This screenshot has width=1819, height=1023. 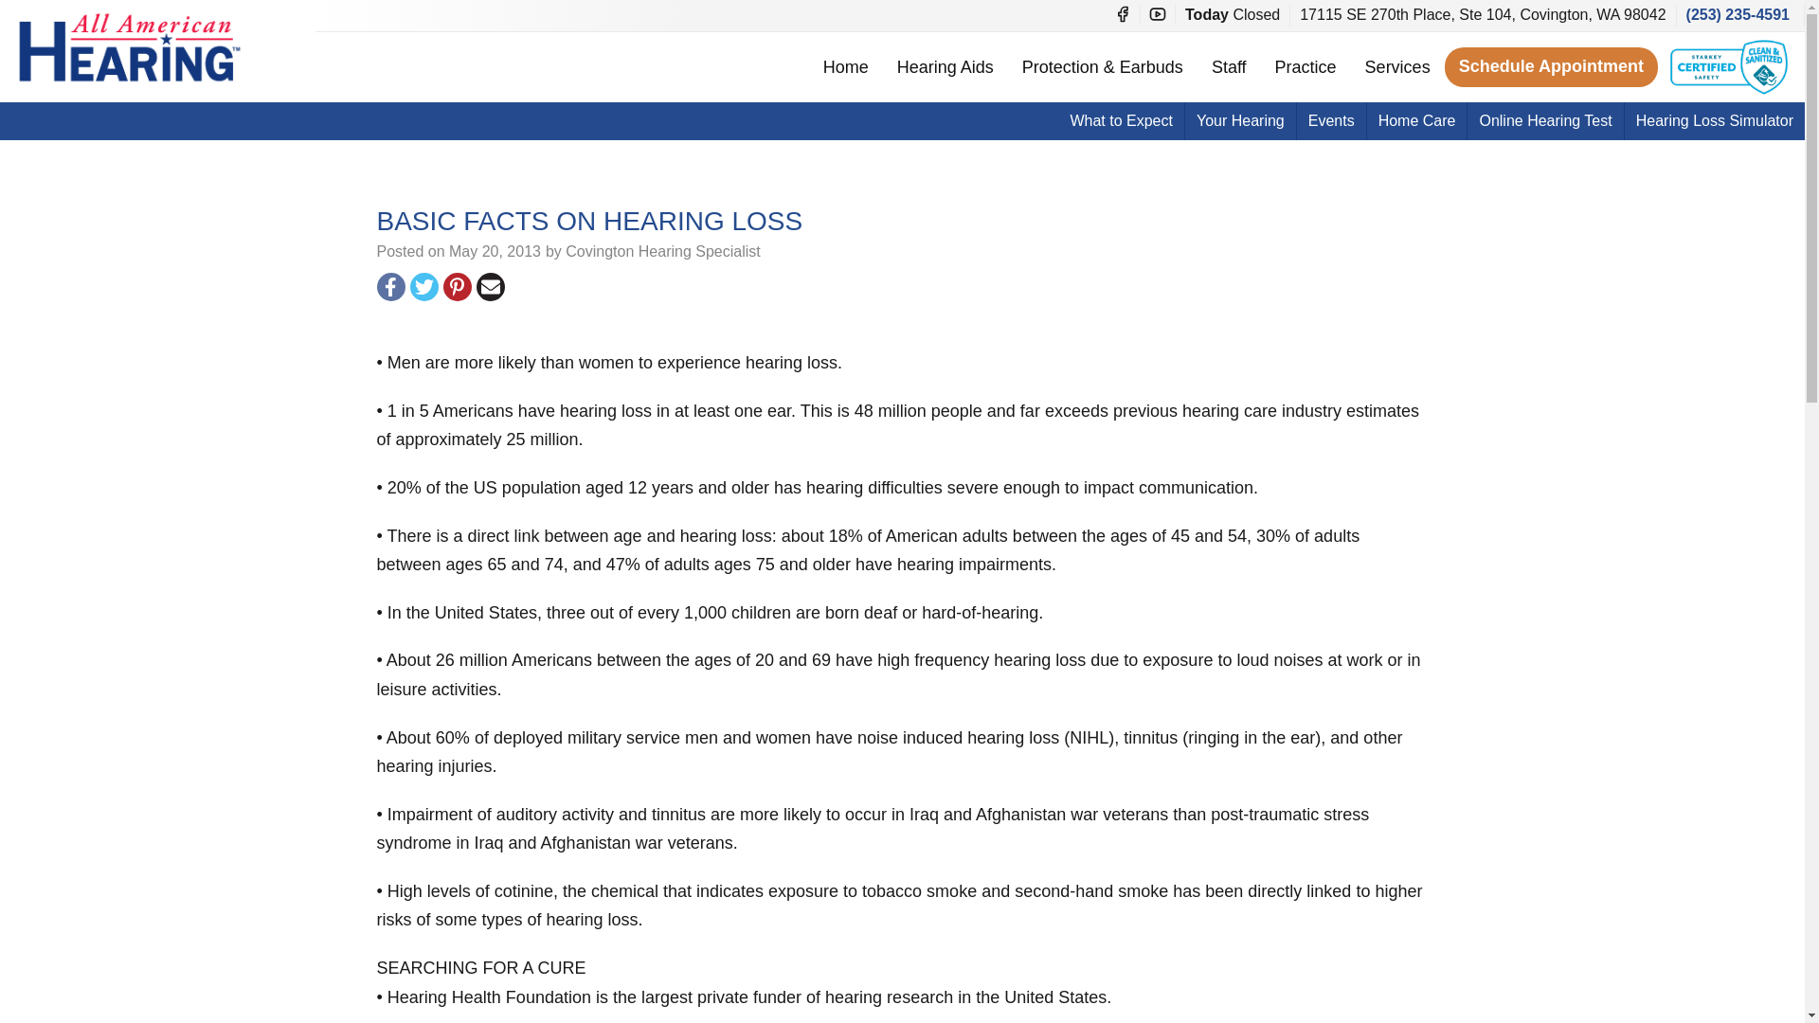 What do you see at coordinates (1121, 121) in the screenshot?
I see `What to Expect` at bounding box center [1121, 121].